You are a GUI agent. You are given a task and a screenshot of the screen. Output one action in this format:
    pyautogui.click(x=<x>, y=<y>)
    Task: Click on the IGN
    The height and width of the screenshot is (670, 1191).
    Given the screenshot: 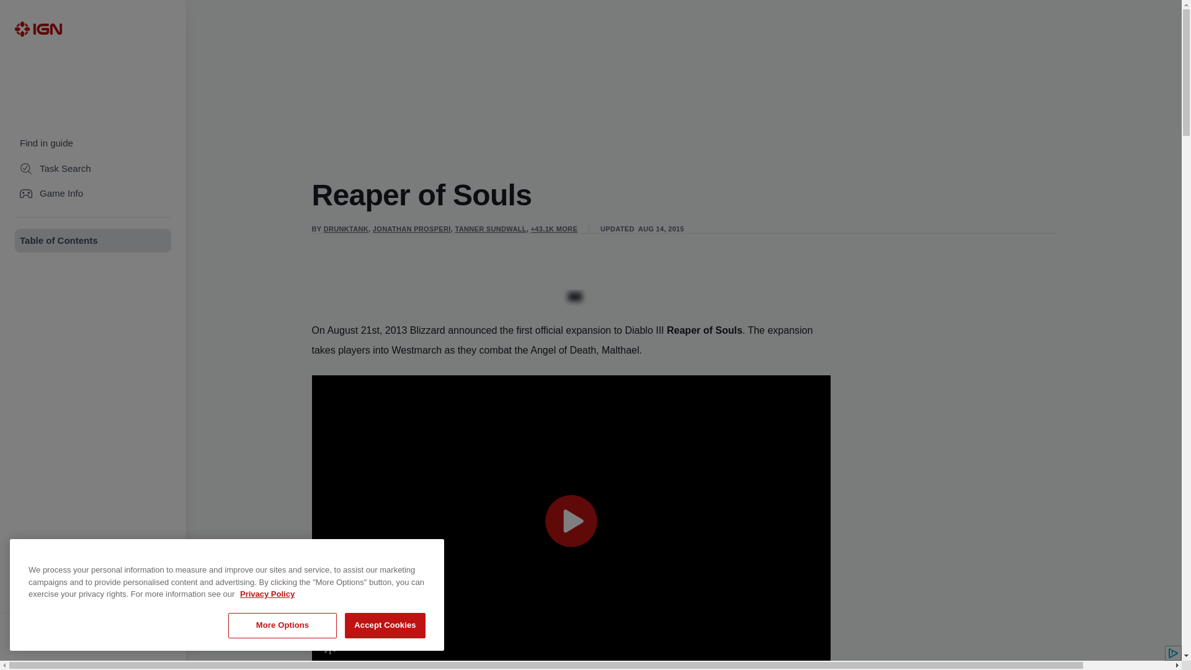 What is the action you would take?
    pyautogui.click(x=38, y=29)
    